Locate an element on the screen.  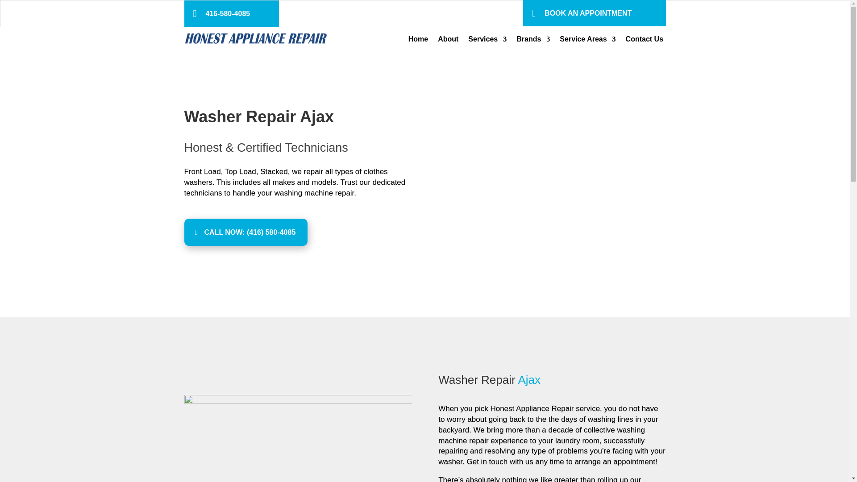
Brands is located at coordinates (533, 41).